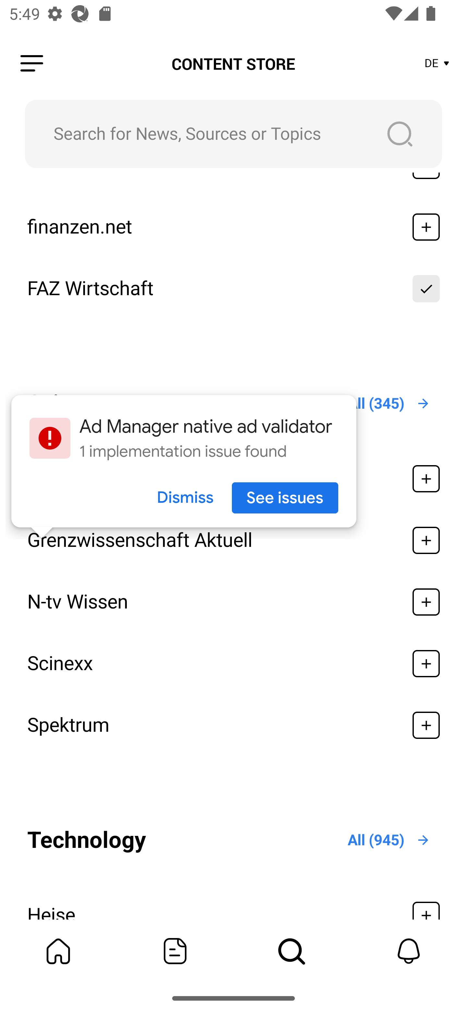 Image resolution: width=467 pixels, height=1012 pixels. I want to click on Grenzwissenschaft Aktuell Add To My Bundle, so click(233, 540).